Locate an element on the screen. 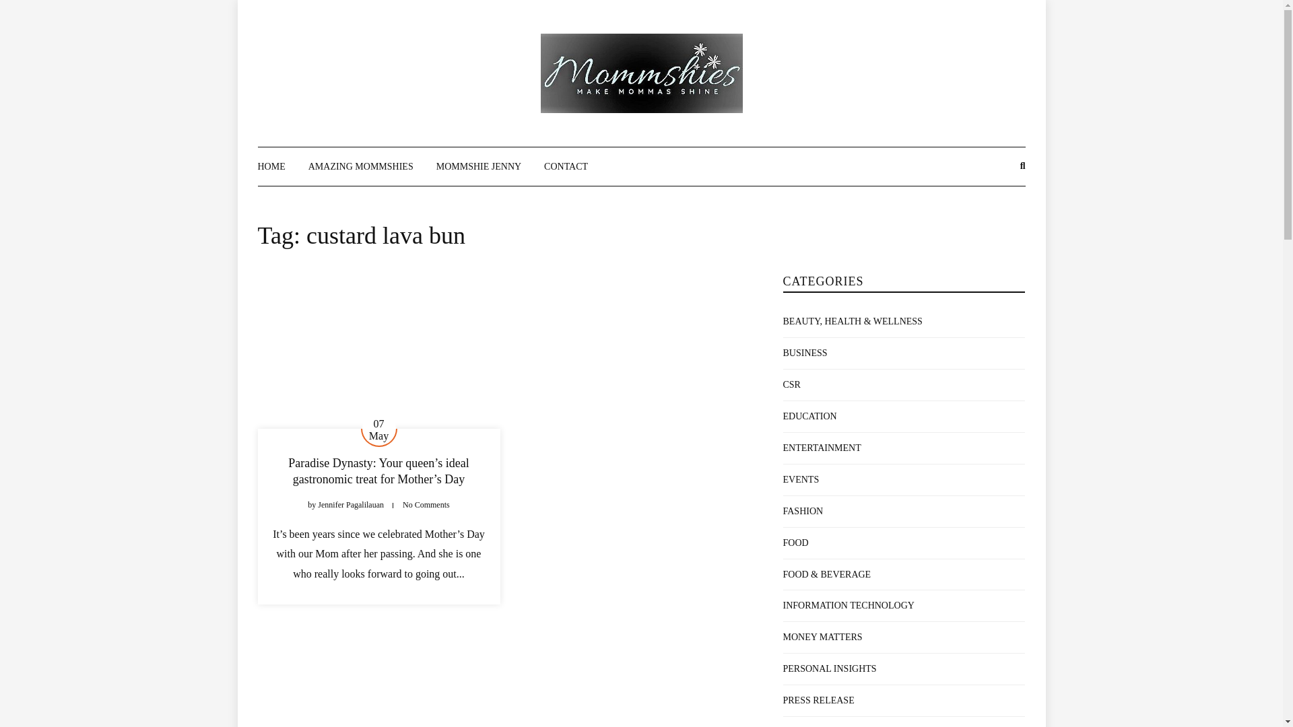 This screenshot has height=727, width=1293. CSR is located at coordinates (791, 384).